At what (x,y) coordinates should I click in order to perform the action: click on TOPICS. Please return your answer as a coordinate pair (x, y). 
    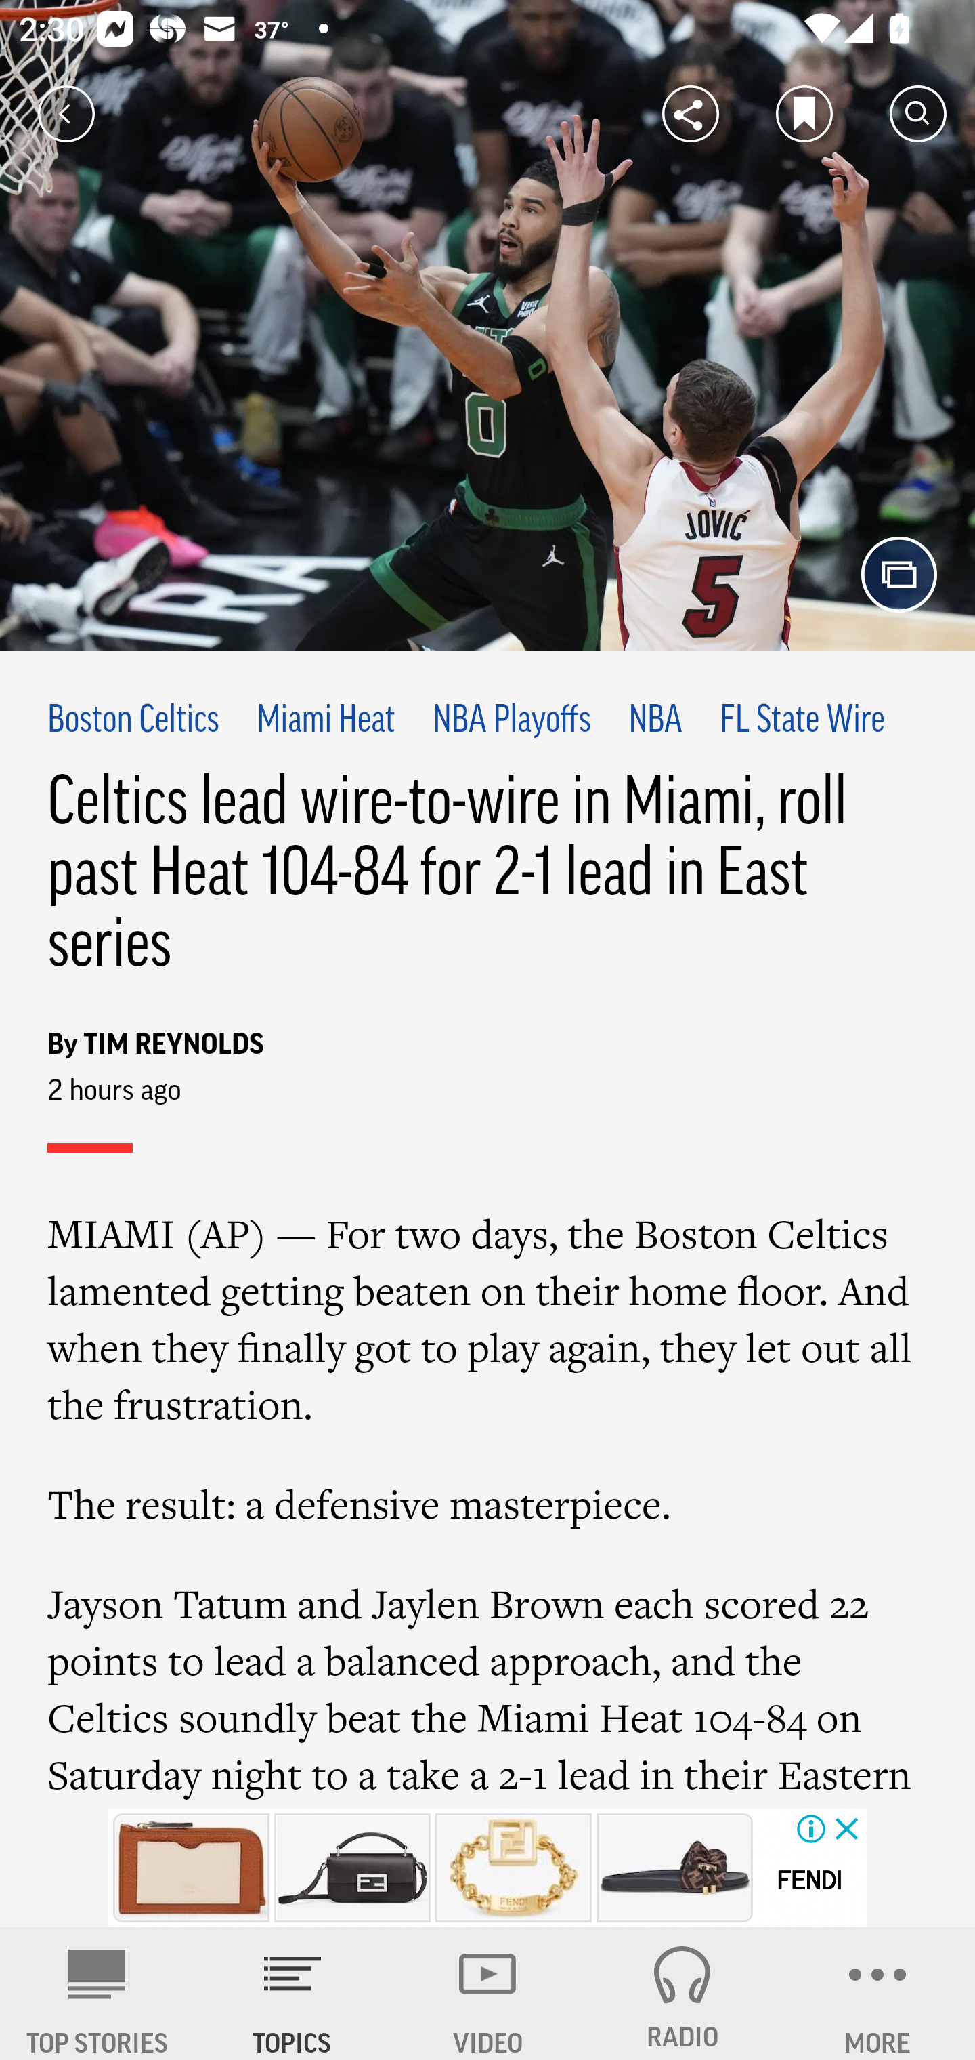
    Looking at the image, I should click on (292, 1994).